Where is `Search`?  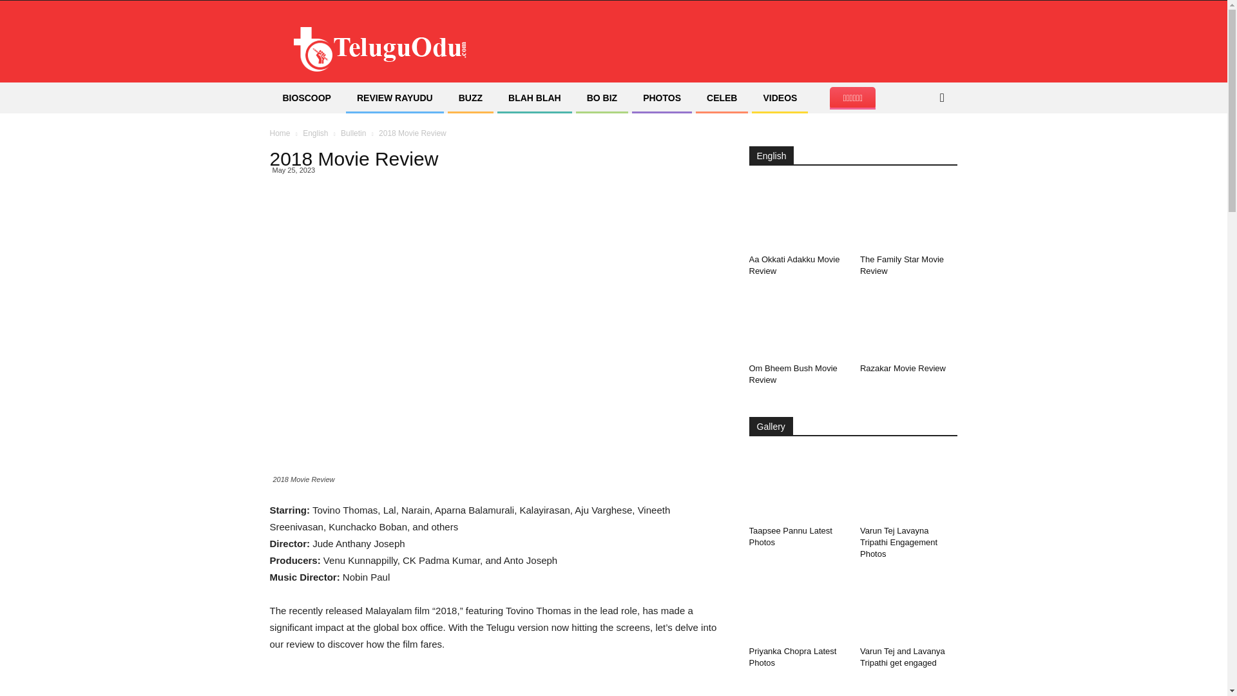
Search is located at coordinates (921, 150).